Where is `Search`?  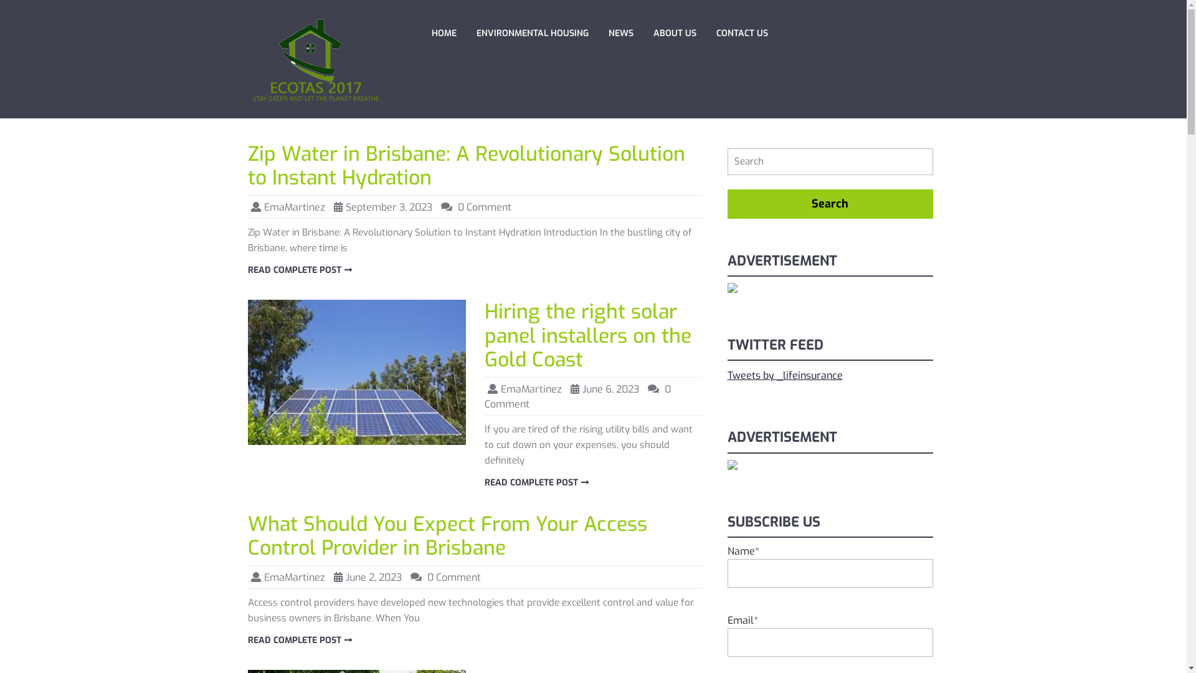 Search is located at coordinates (830, 204).